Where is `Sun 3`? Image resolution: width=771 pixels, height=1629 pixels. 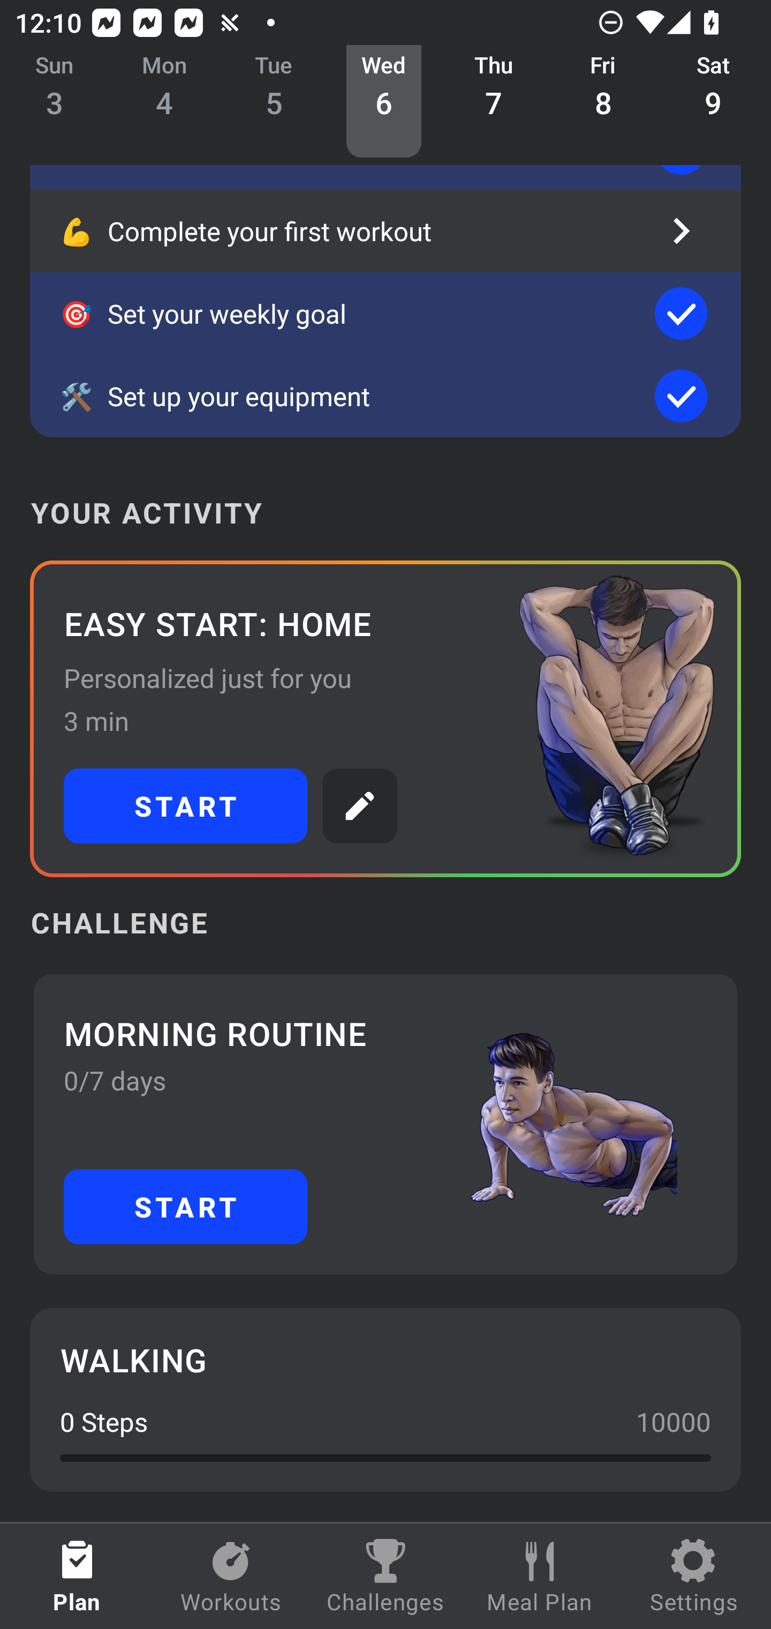 Sun 3 is located at coordinates (55, 102).